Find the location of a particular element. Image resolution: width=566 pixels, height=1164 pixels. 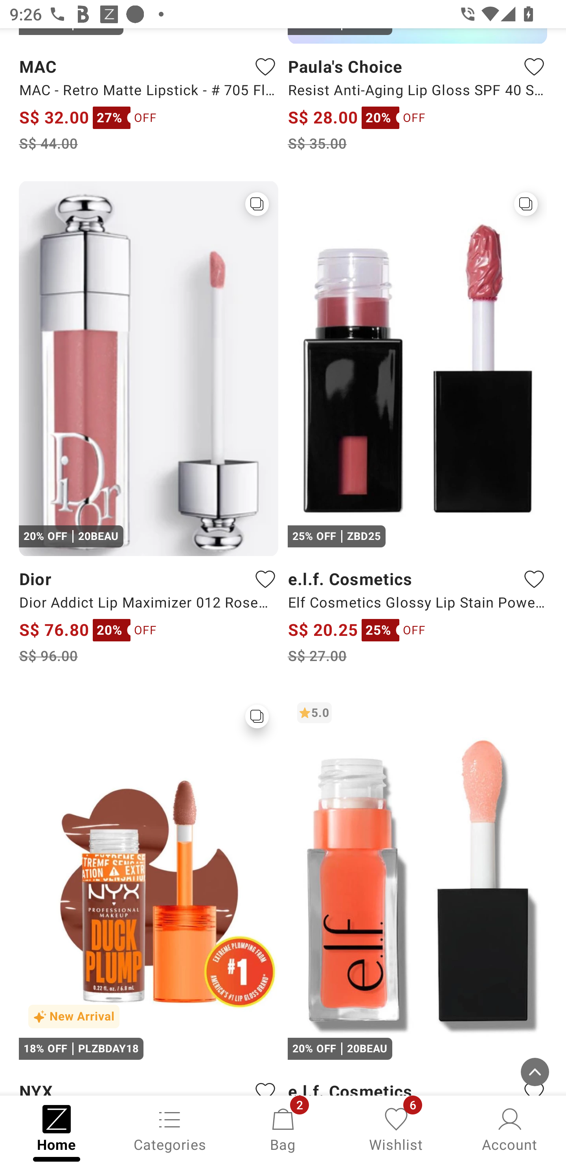

Bag, 2 new notifications Bag is located at coordinates (283, 1129).